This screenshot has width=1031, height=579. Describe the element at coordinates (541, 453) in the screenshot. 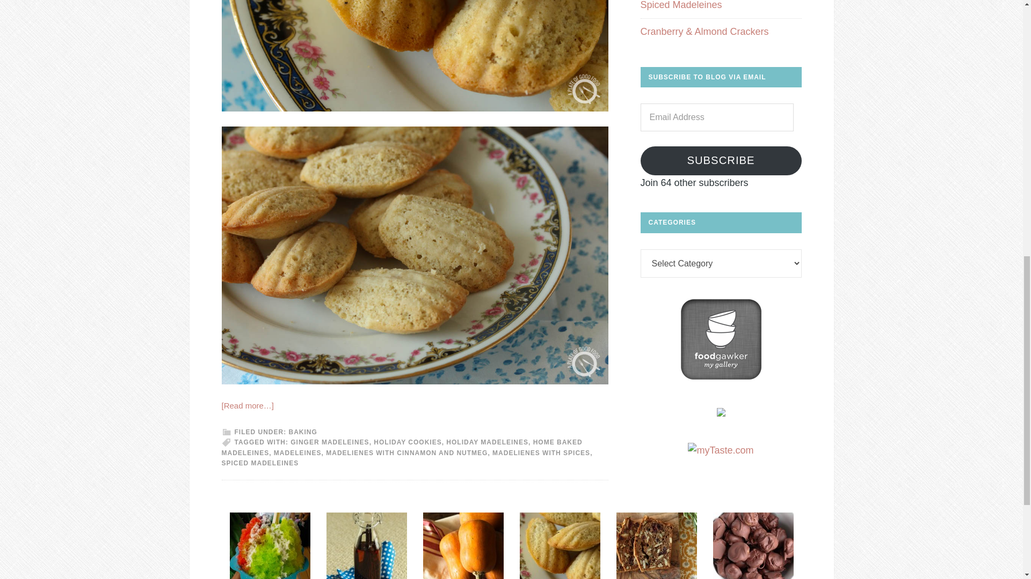

I see `MADELIENES WITH SPICES` at that location.